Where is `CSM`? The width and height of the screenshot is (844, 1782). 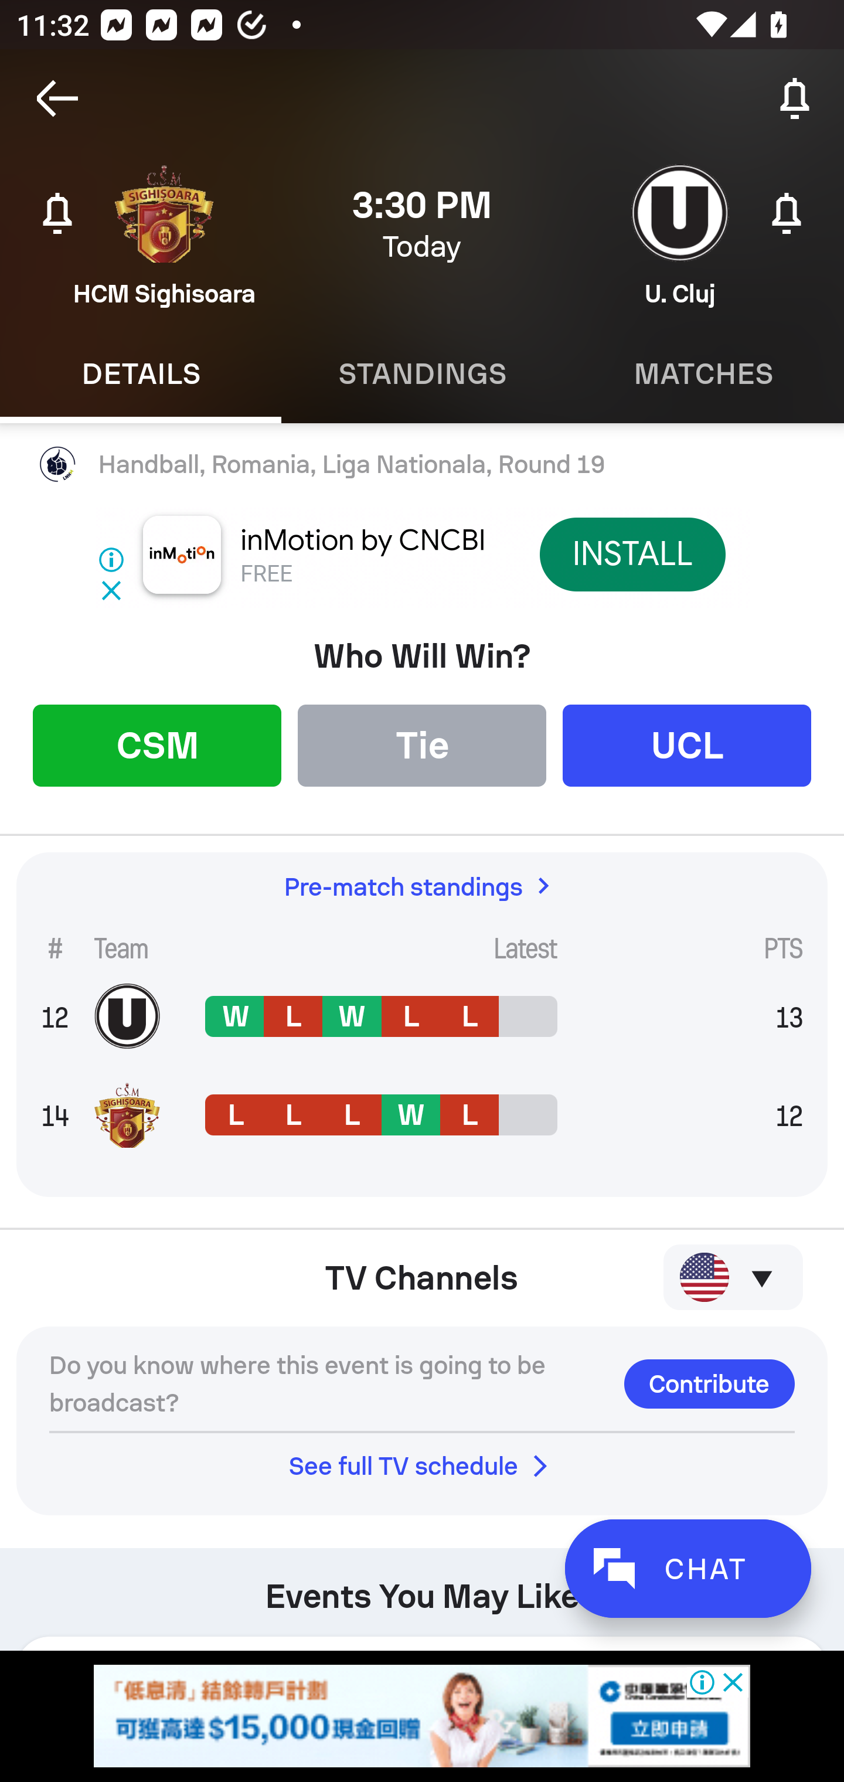
CSM is located at coordinates (157, 744).